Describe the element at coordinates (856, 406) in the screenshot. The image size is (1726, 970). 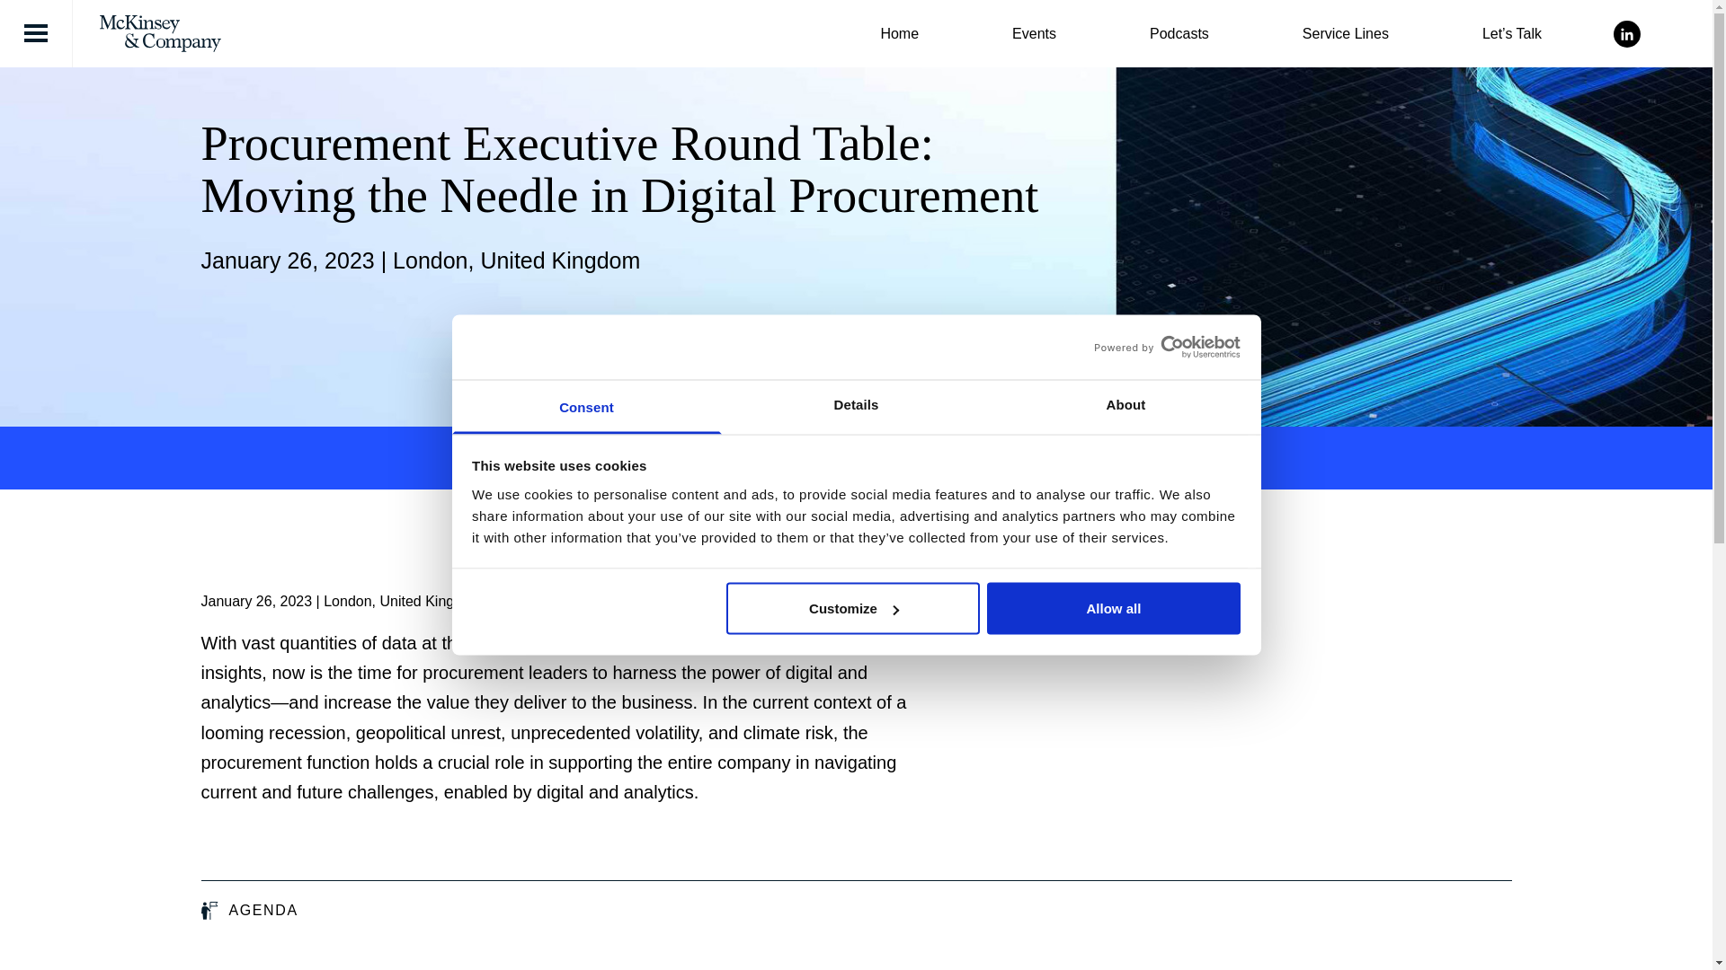
I see `Details` at that location.